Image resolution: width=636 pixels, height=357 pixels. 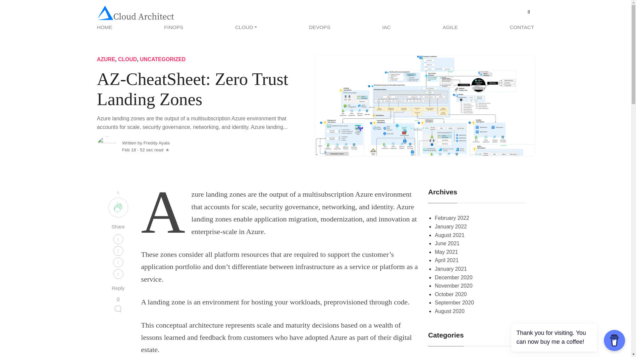 What do you see at coordinates (450, 227) in the screenshot?
I see `January 2022` at bounding box center [450, 227].